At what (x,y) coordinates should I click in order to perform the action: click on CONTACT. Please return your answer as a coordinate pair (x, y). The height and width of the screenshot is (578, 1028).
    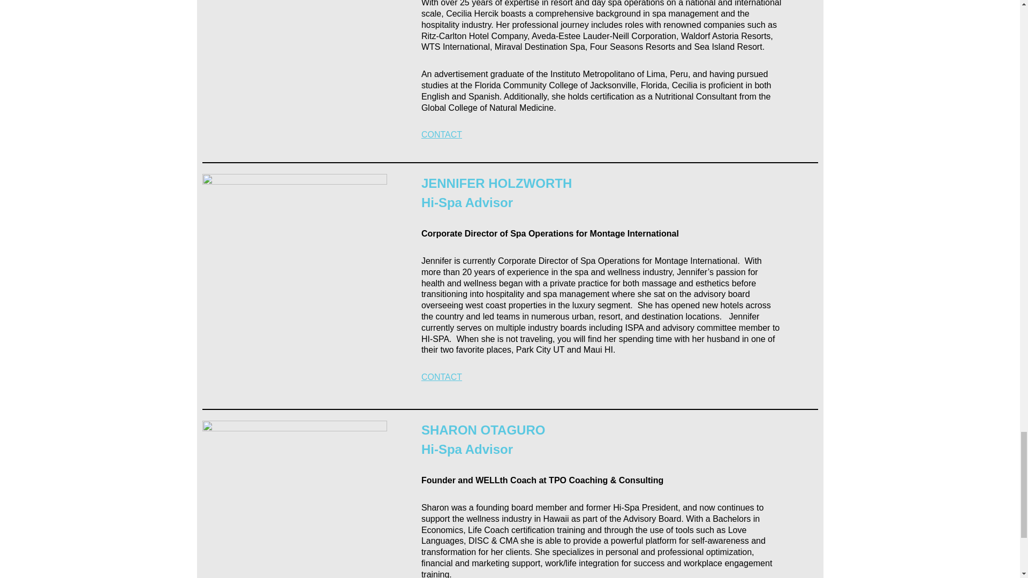
    Looking at the image, I should click on (441, 135).